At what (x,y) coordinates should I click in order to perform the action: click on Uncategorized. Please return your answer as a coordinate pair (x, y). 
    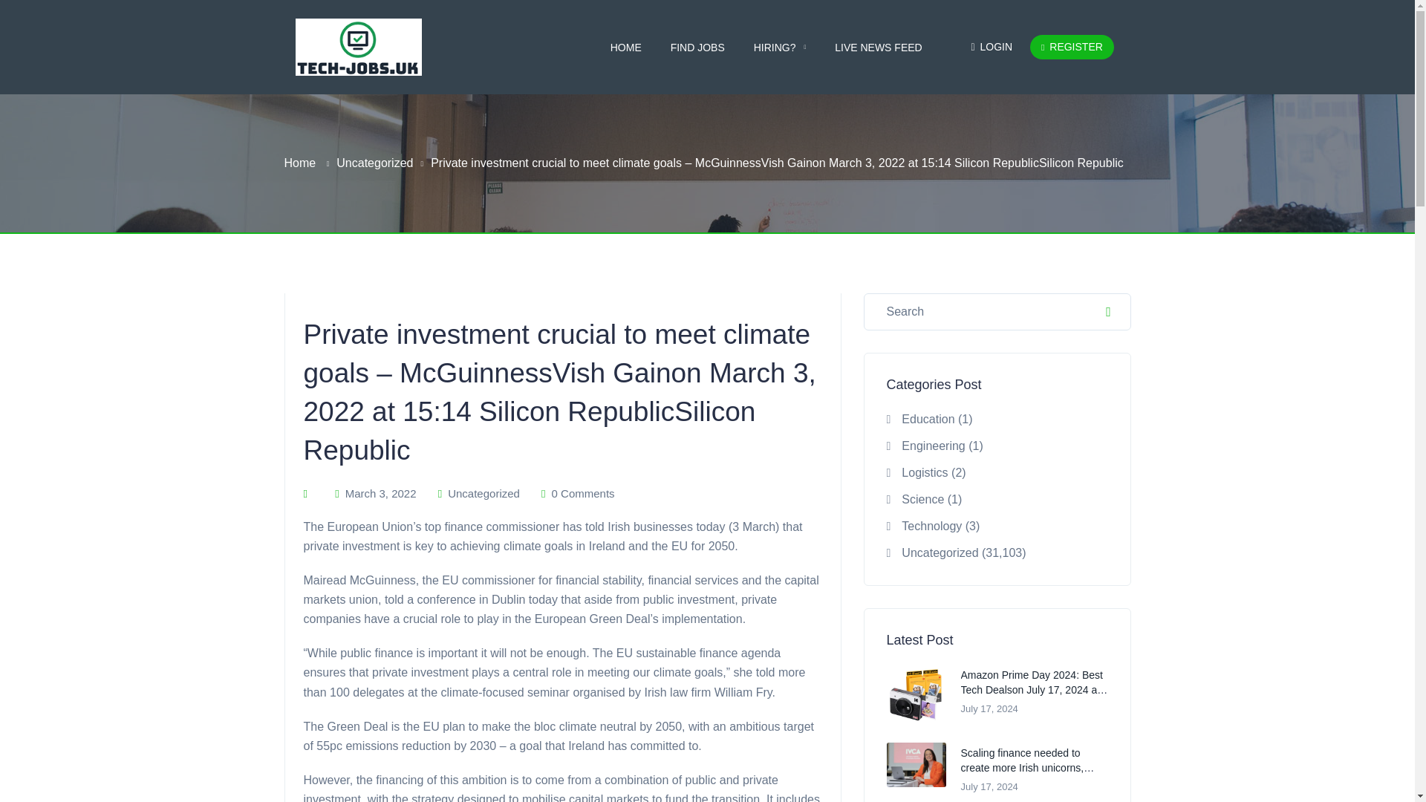
    Looking at the image, I should click on (484, 493).